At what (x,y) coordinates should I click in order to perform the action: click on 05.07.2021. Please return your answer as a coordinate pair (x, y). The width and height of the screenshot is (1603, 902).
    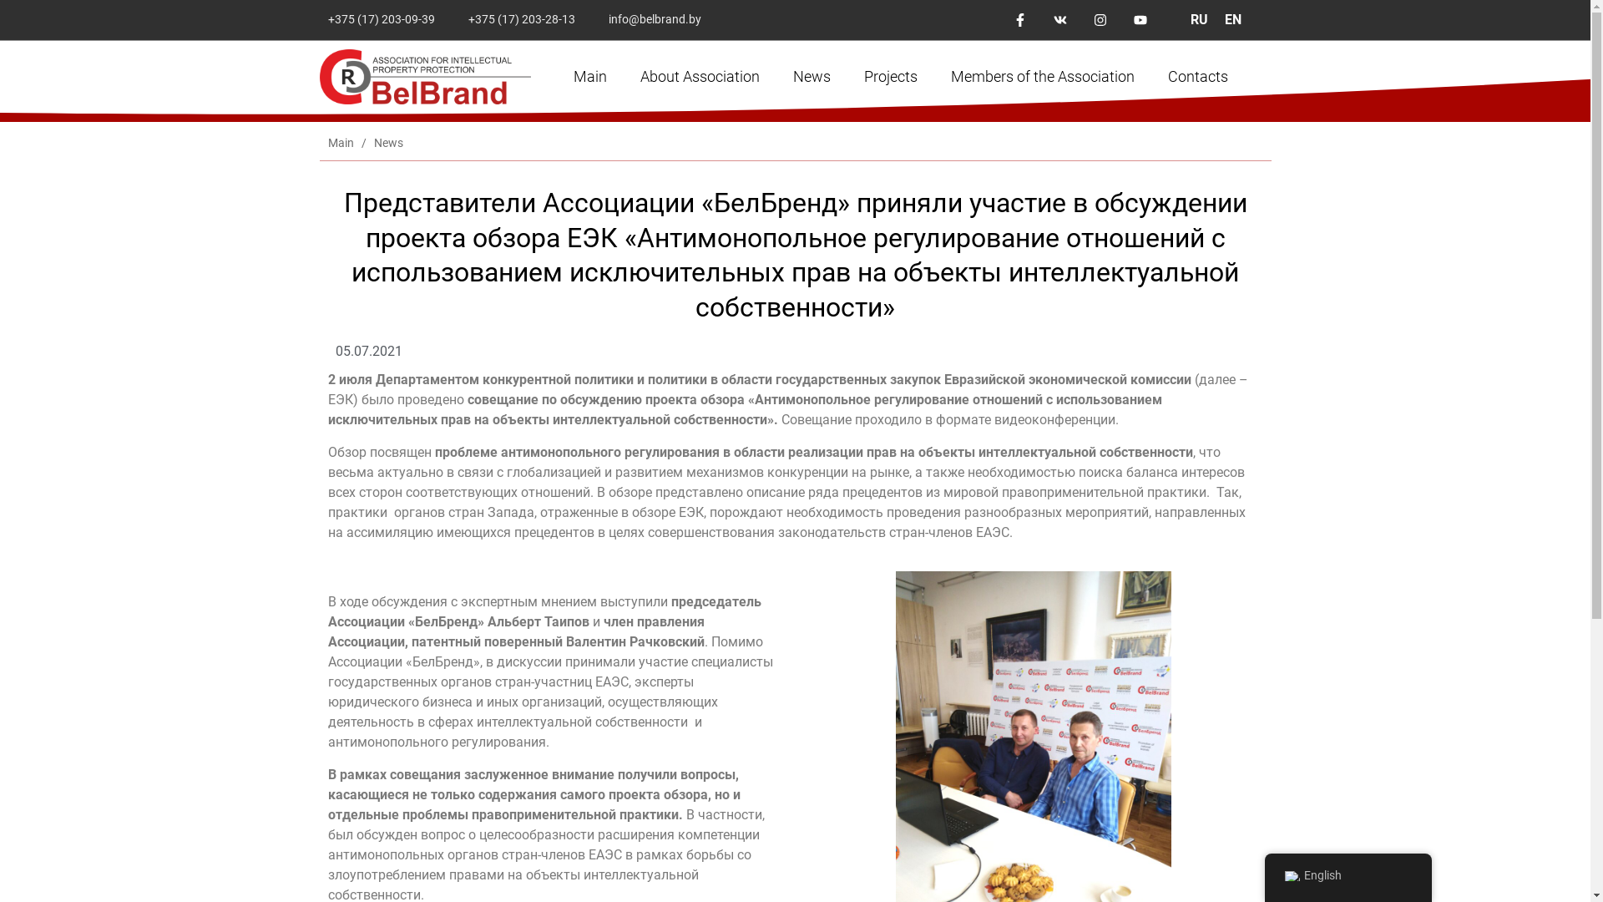
    Looking at the image, I should click on (361, 352).